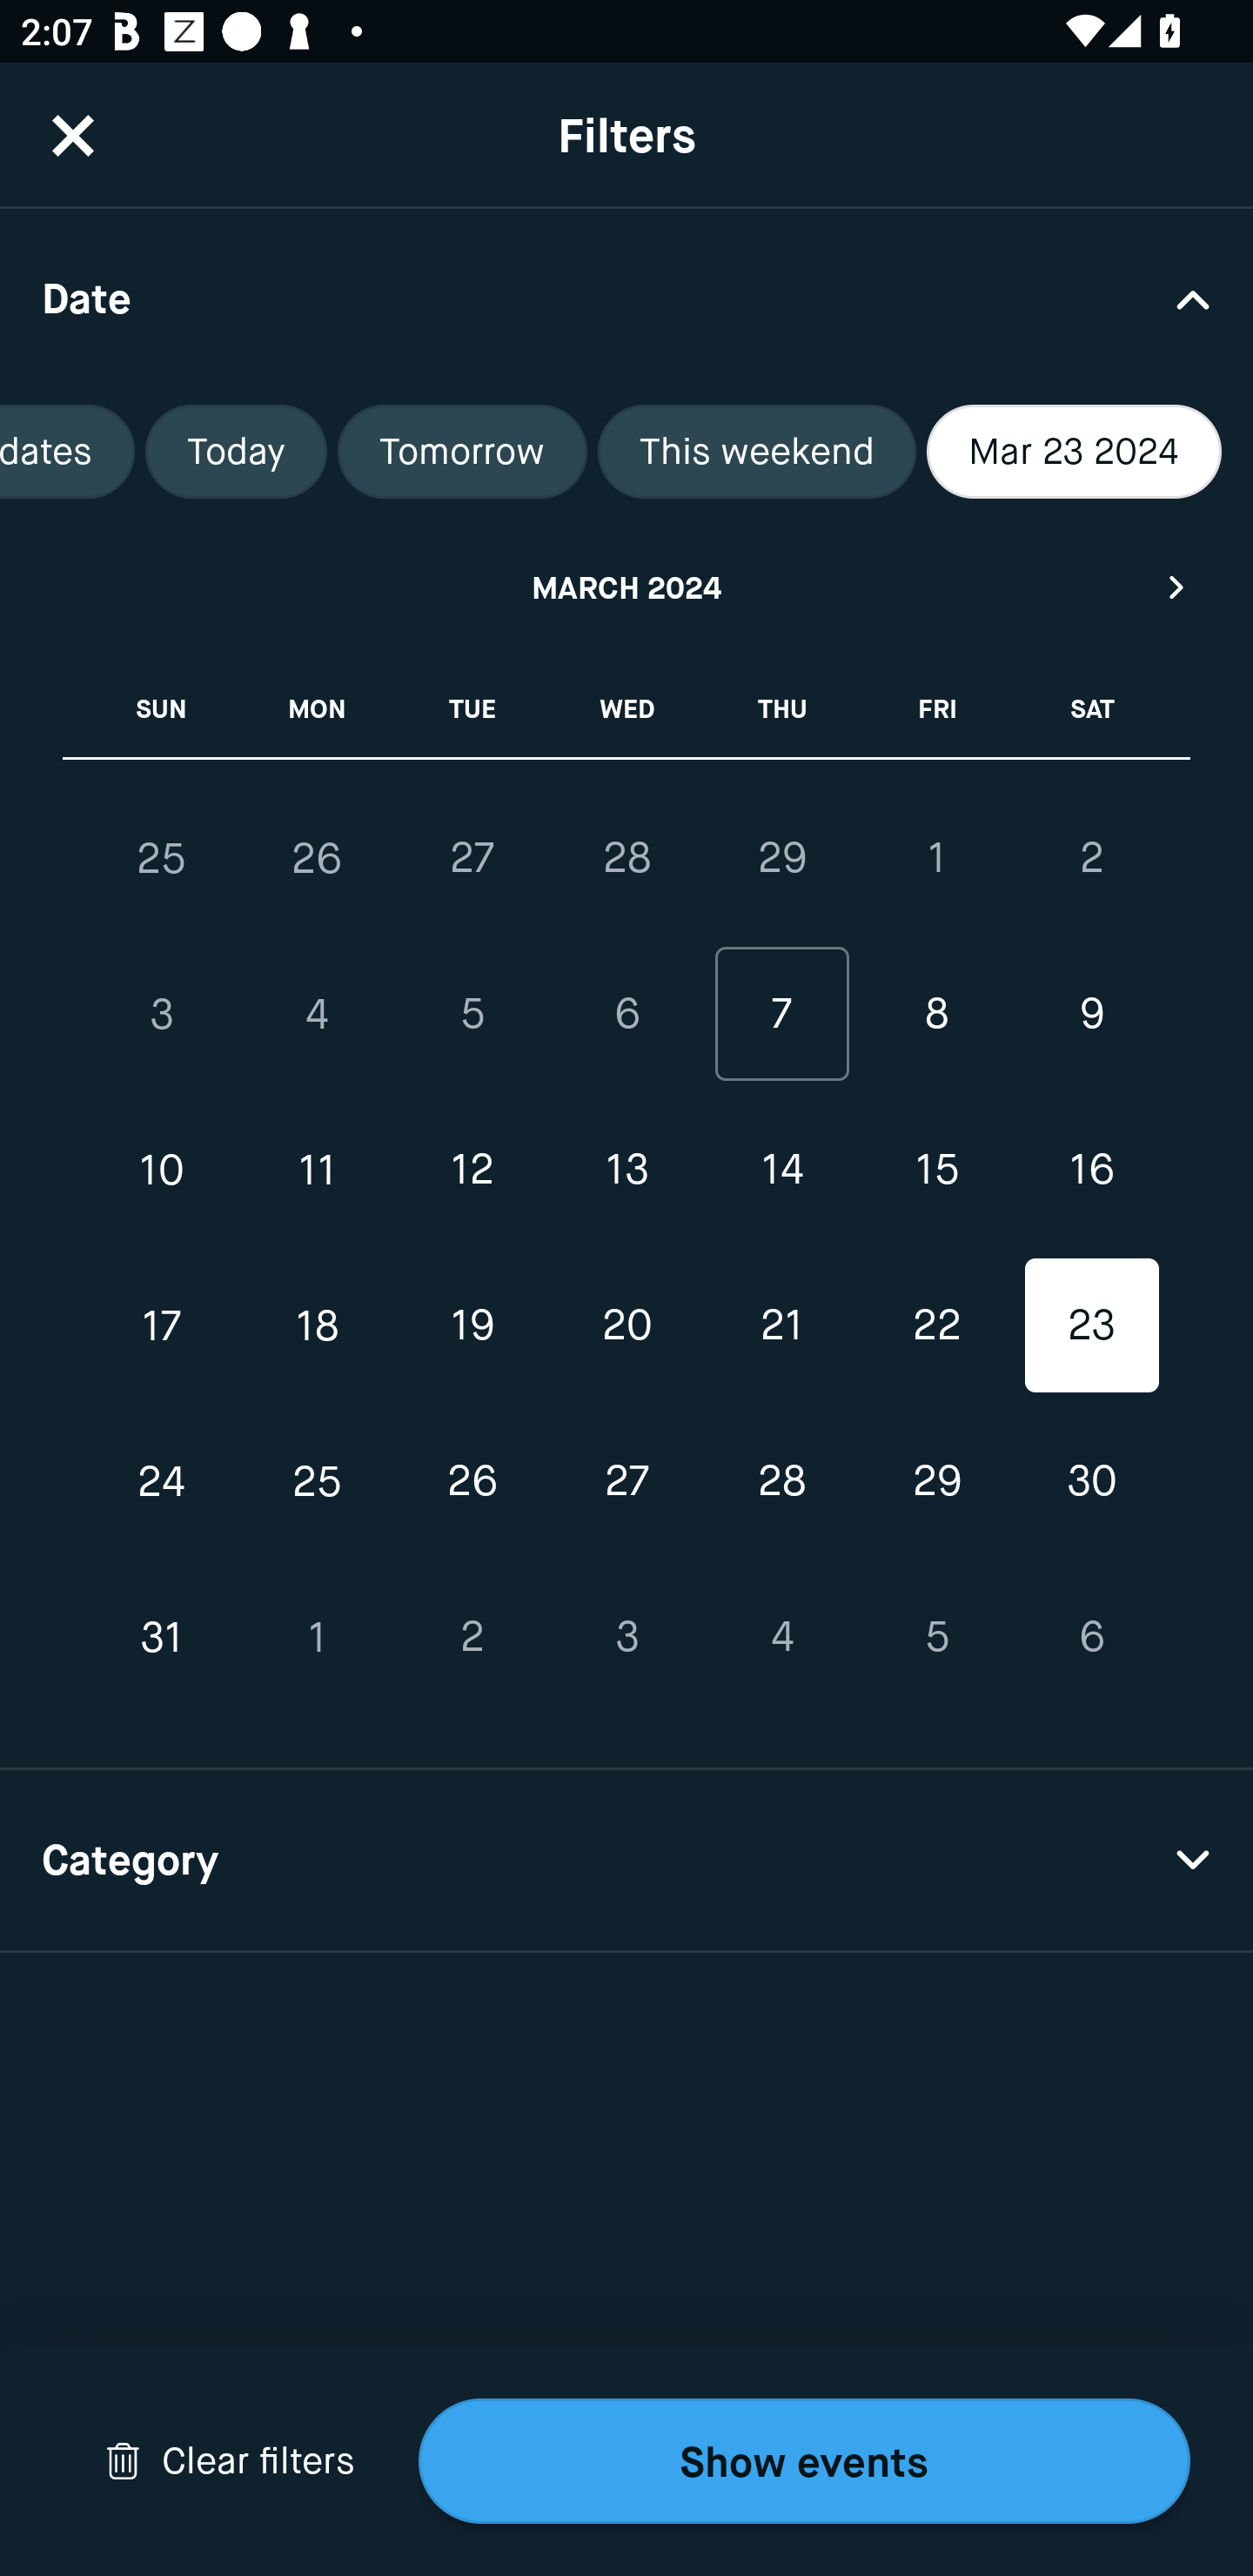  Describe the element at coordinates (1091, 1015) in the screenshot. I see `9` at that location.